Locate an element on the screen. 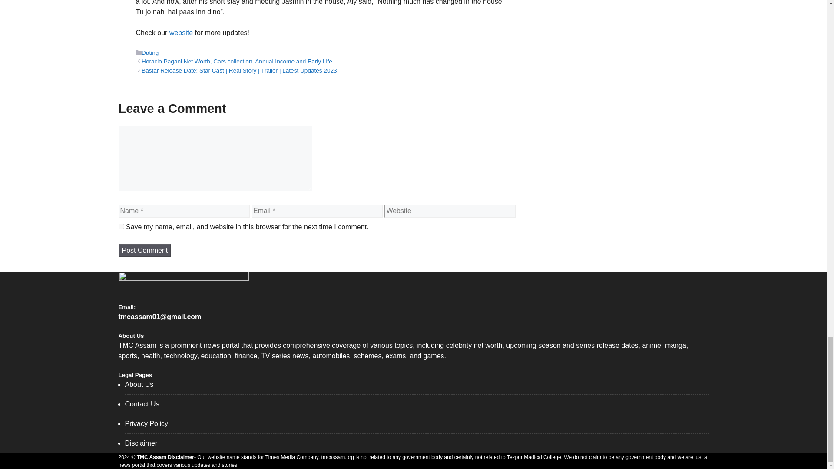  Dating is located at coordinates (150, 53).